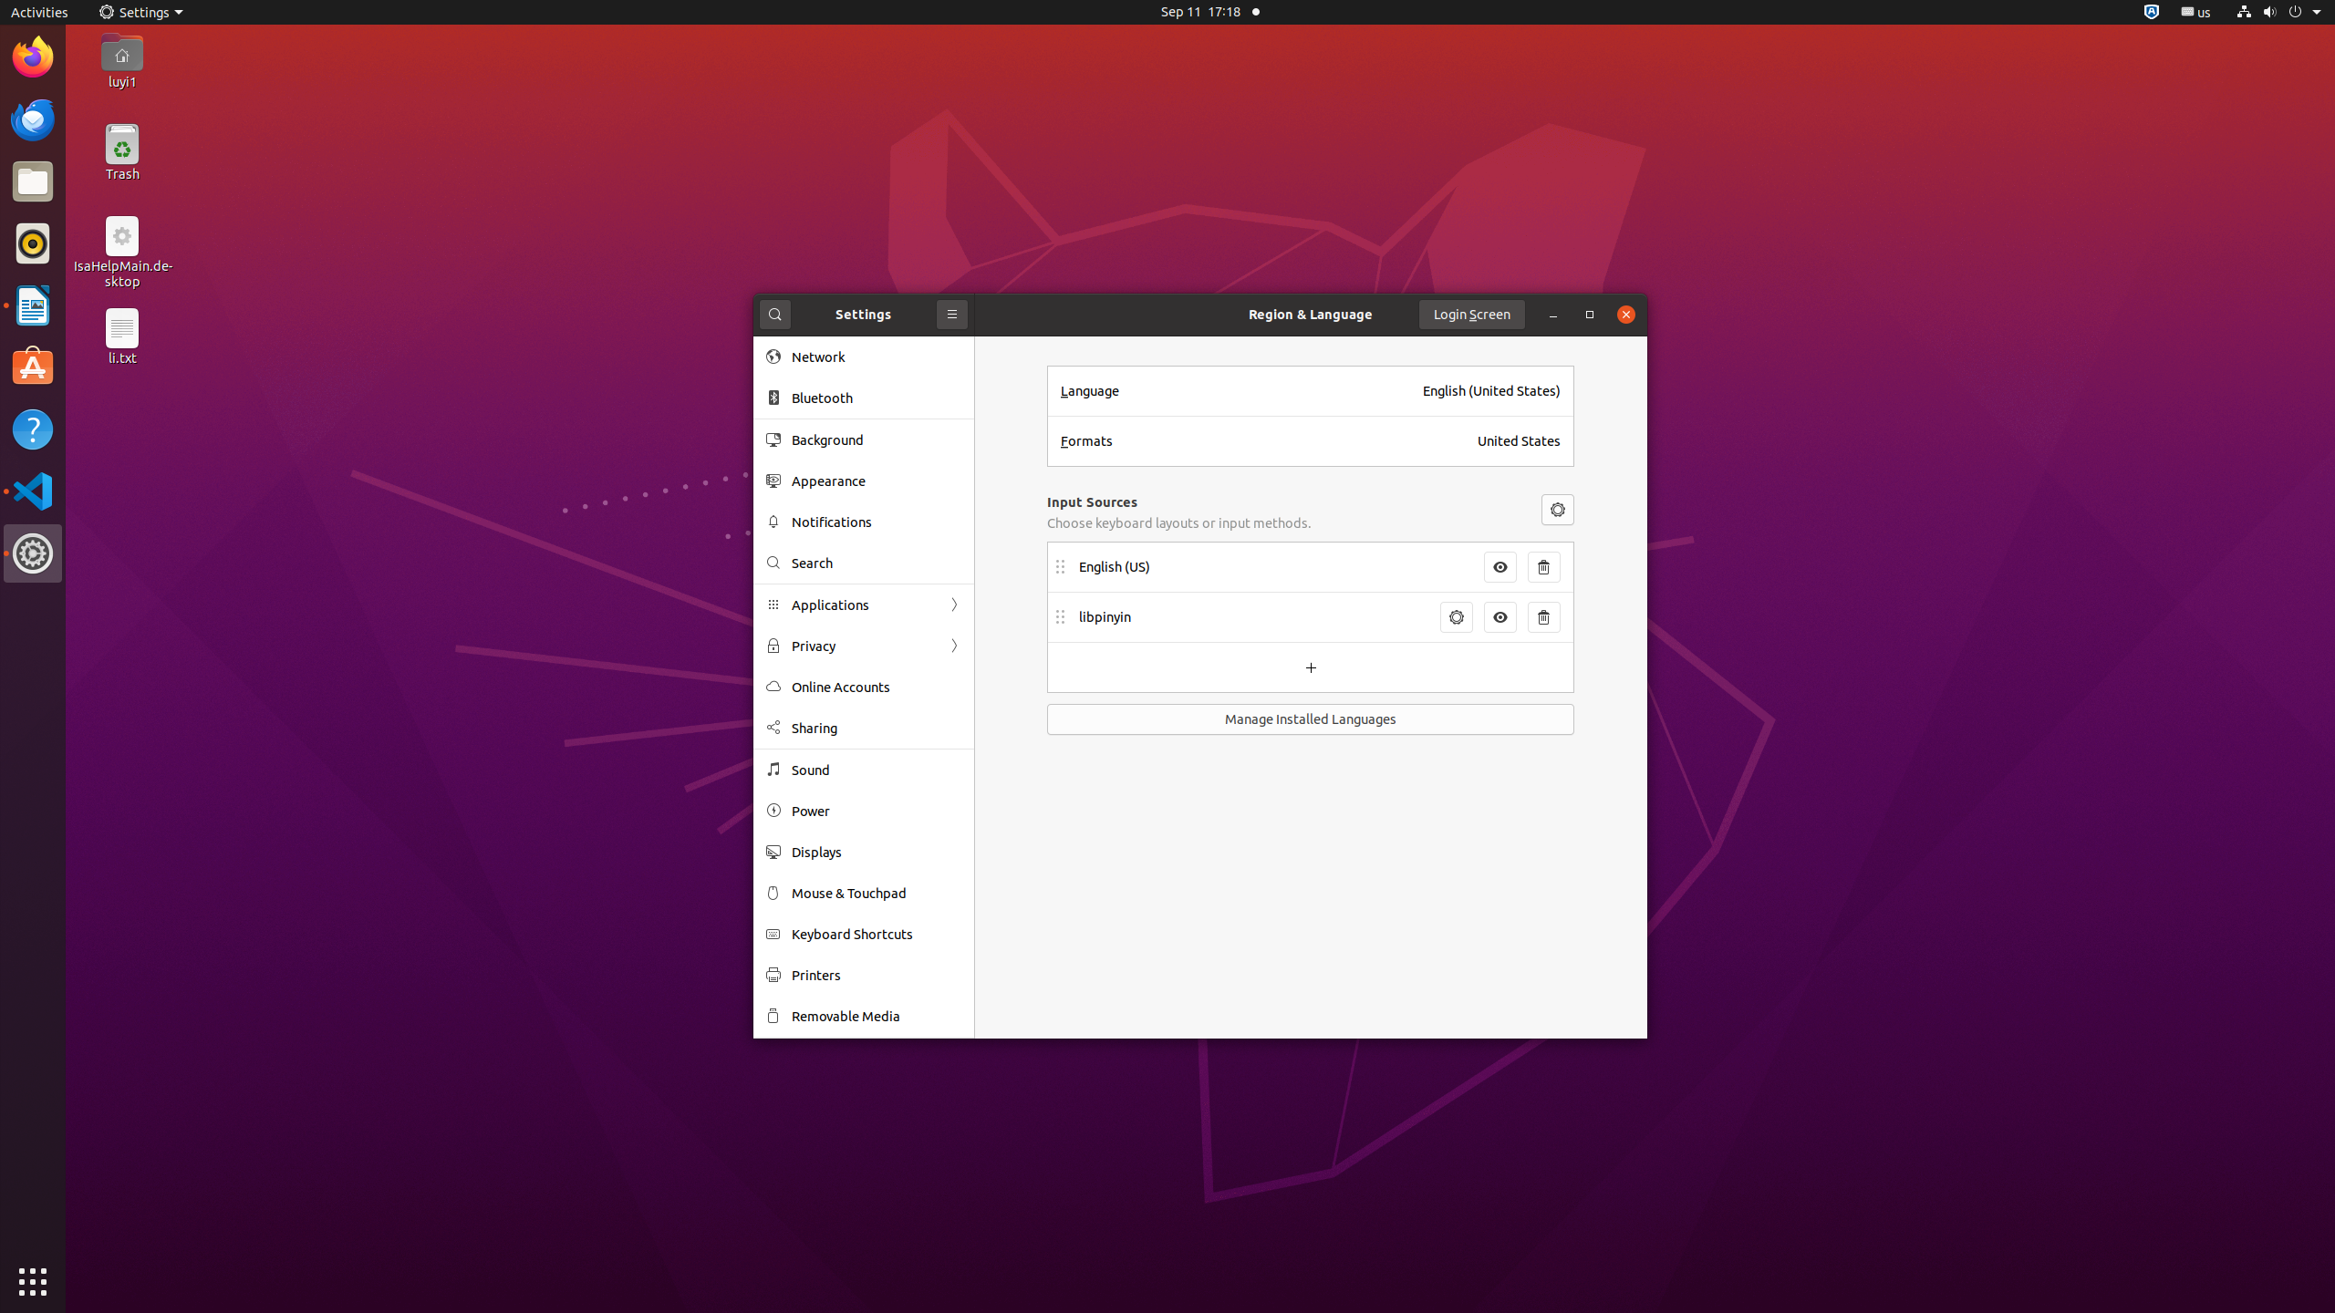 Image resolution: width=2335 pixels, height=1313 pixels. I want to click on Visual Studio Code, so click(33, 491).